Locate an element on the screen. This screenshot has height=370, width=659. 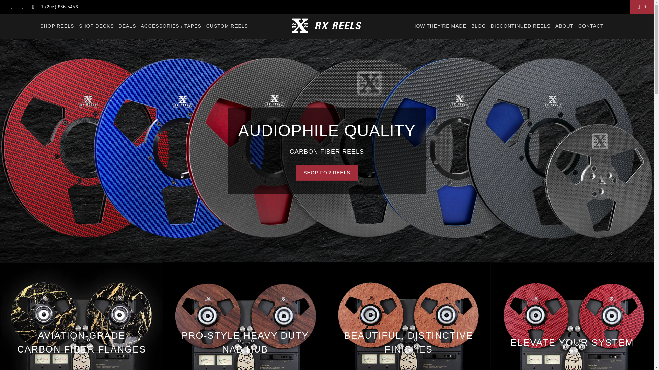
RX Reels is located at coordinates (327, 26).